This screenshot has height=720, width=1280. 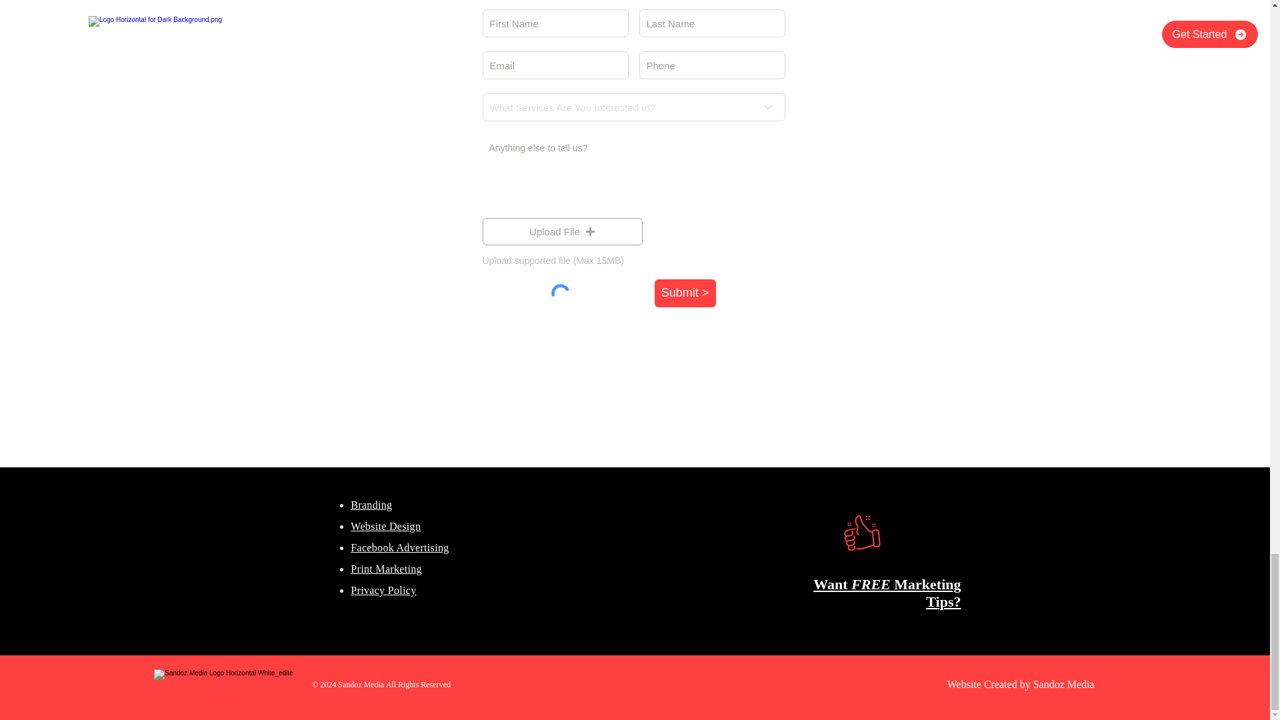 I want to click on Want FREE Marketing Tips?, so click(x=887, y=593).